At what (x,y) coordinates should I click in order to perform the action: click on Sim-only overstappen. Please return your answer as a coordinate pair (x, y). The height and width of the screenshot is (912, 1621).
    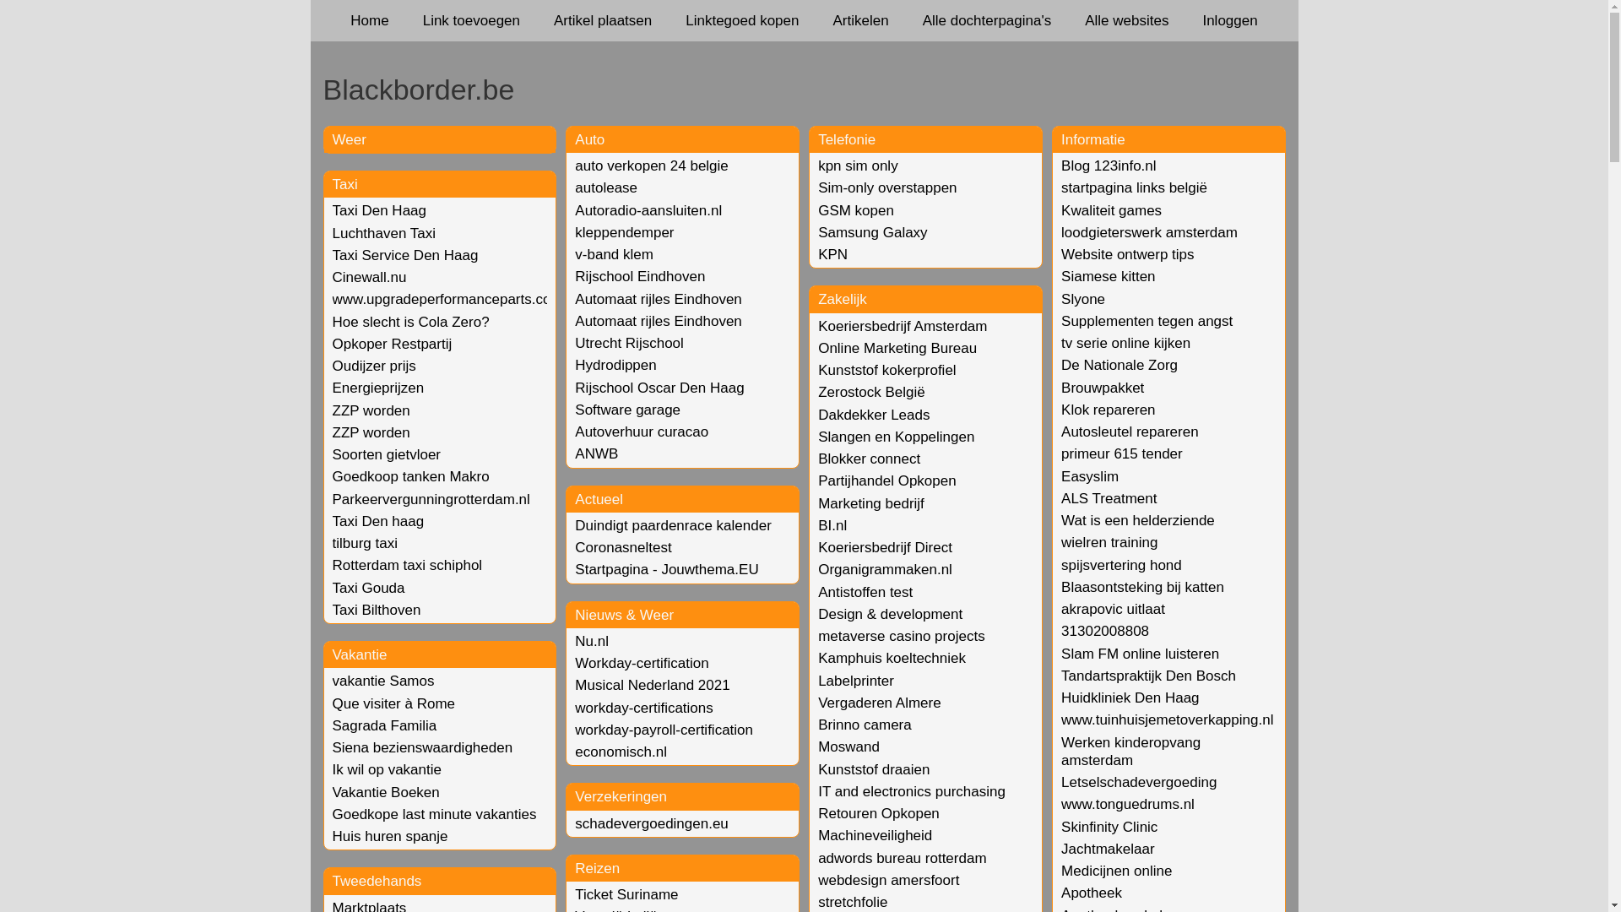
    Looking at the image, I should click on (886, 187).